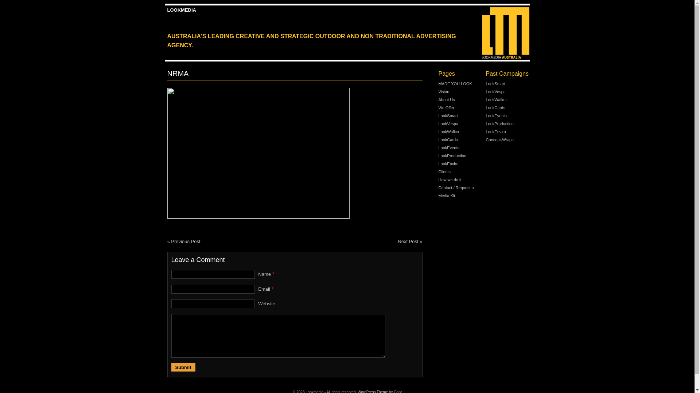 Image resolution: width=700 pixels, height=393 pixels. I want to click on How we do it, so click(450, 180).